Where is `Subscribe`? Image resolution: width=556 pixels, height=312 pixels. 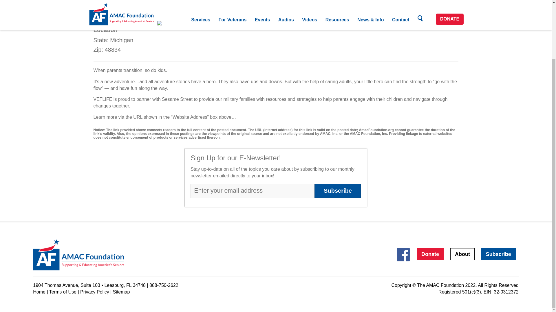
Subscribe is located at coordinates (338, 191).